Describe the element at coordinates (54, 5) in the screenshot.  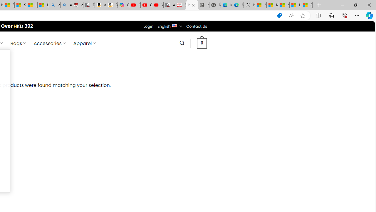
I see `amazon - Search` at that location.